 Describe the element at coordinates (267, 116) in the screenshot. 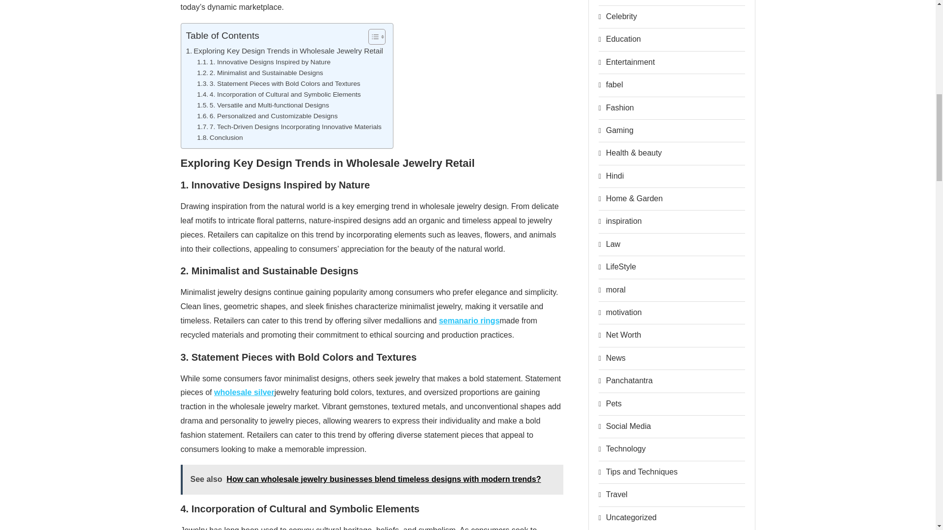

I see `6. Personalized and Customizable Designs` at that location.